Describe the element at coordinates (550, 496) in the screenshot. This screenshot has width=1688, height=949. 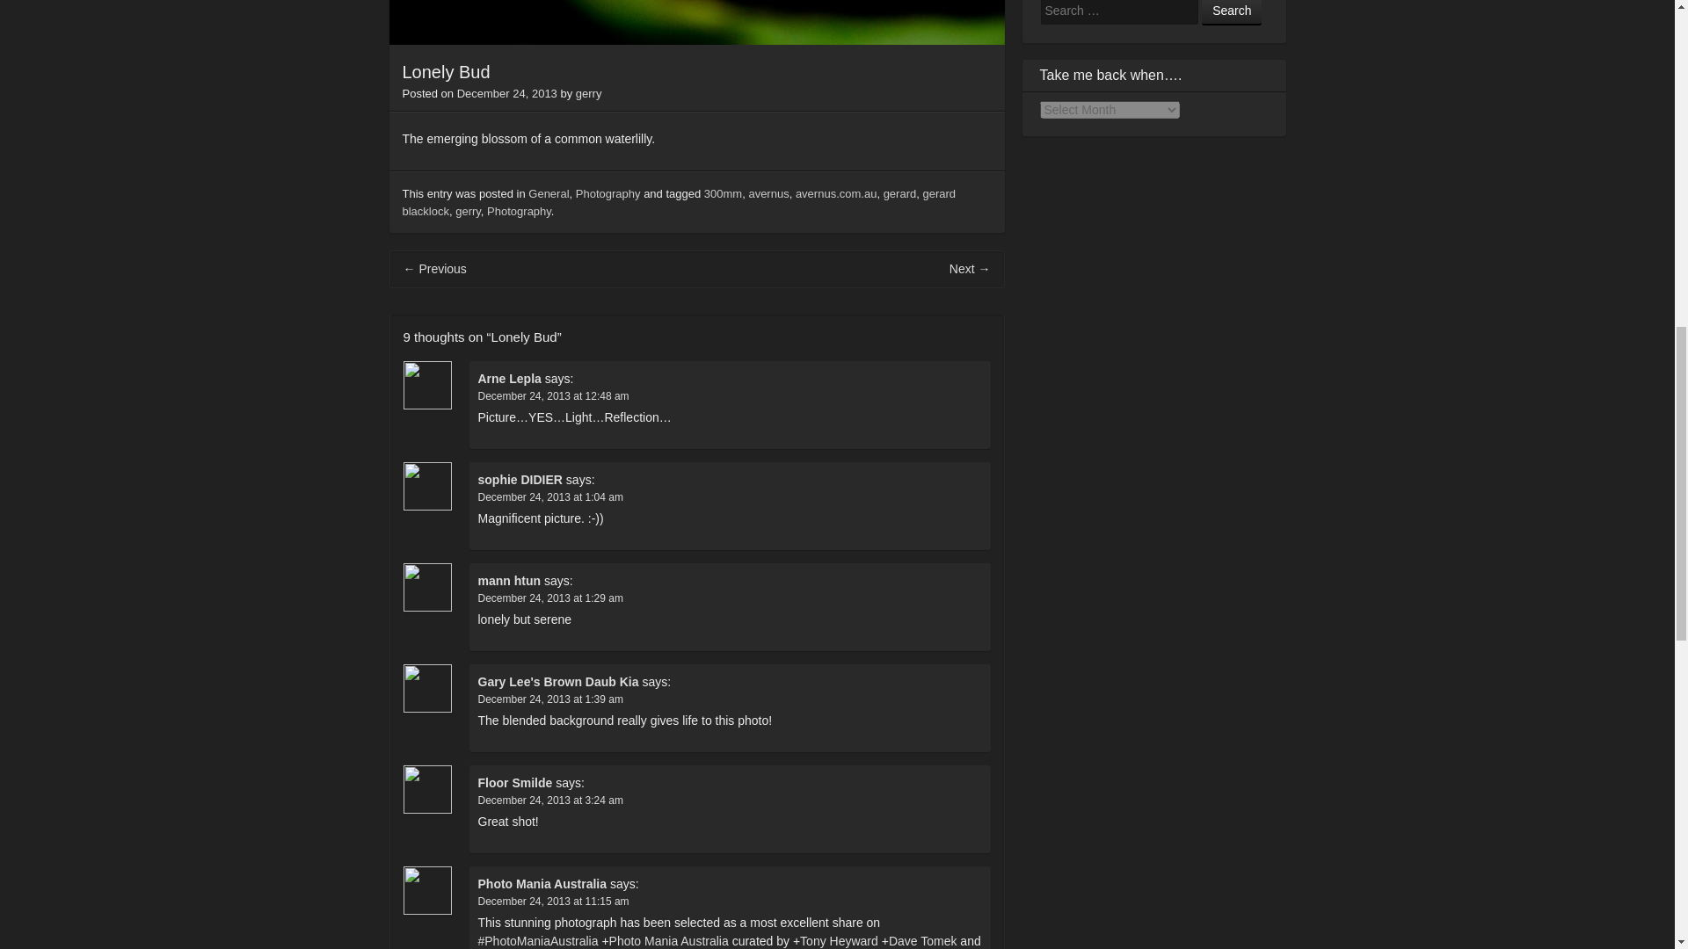
I see `December 24, 2013 at 1:04 am` at that location.